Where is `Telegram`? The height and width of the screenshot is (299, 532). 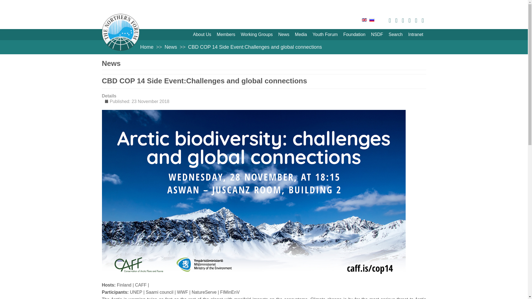 Telegram is located at coordinates (396, 20).